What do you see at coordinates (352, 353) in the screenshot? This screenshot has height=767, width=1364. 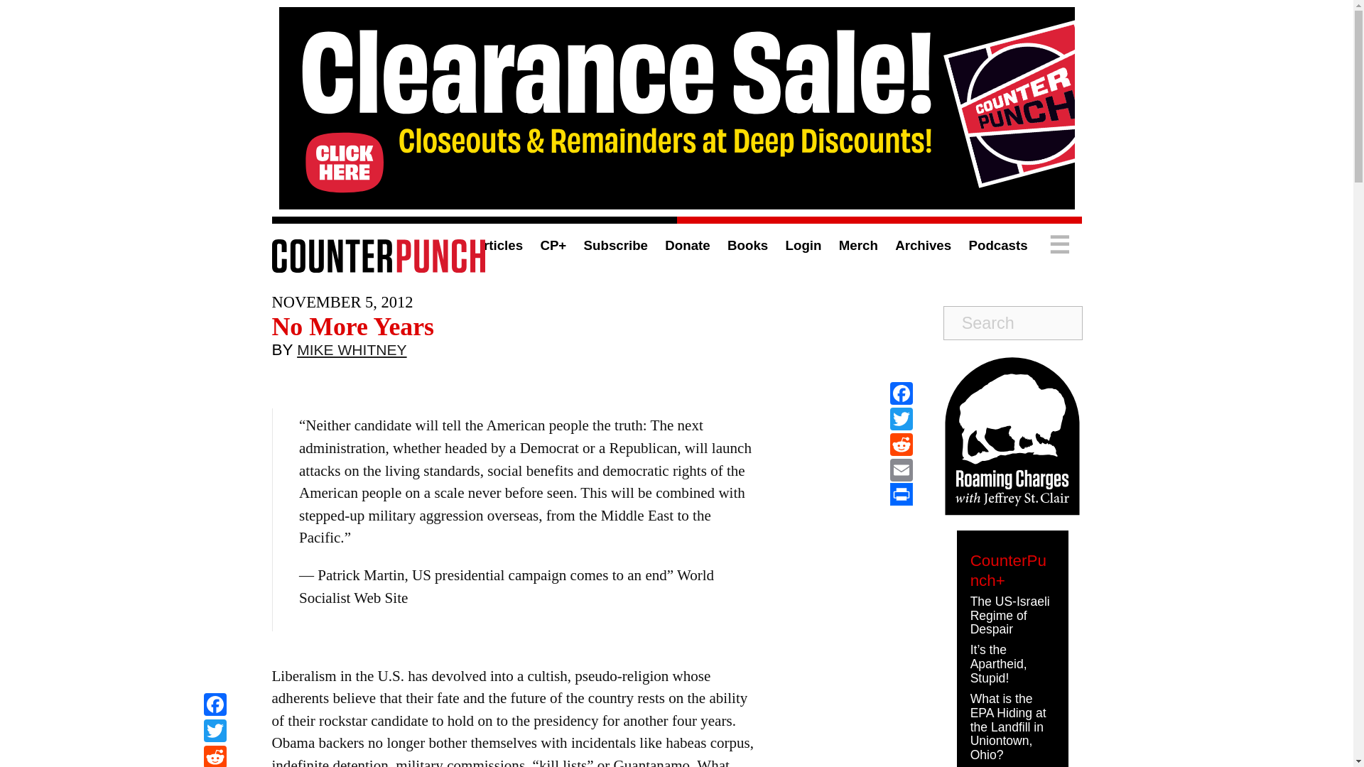 I see `MIKE WHITNEY` at bounding box center [352, 353].